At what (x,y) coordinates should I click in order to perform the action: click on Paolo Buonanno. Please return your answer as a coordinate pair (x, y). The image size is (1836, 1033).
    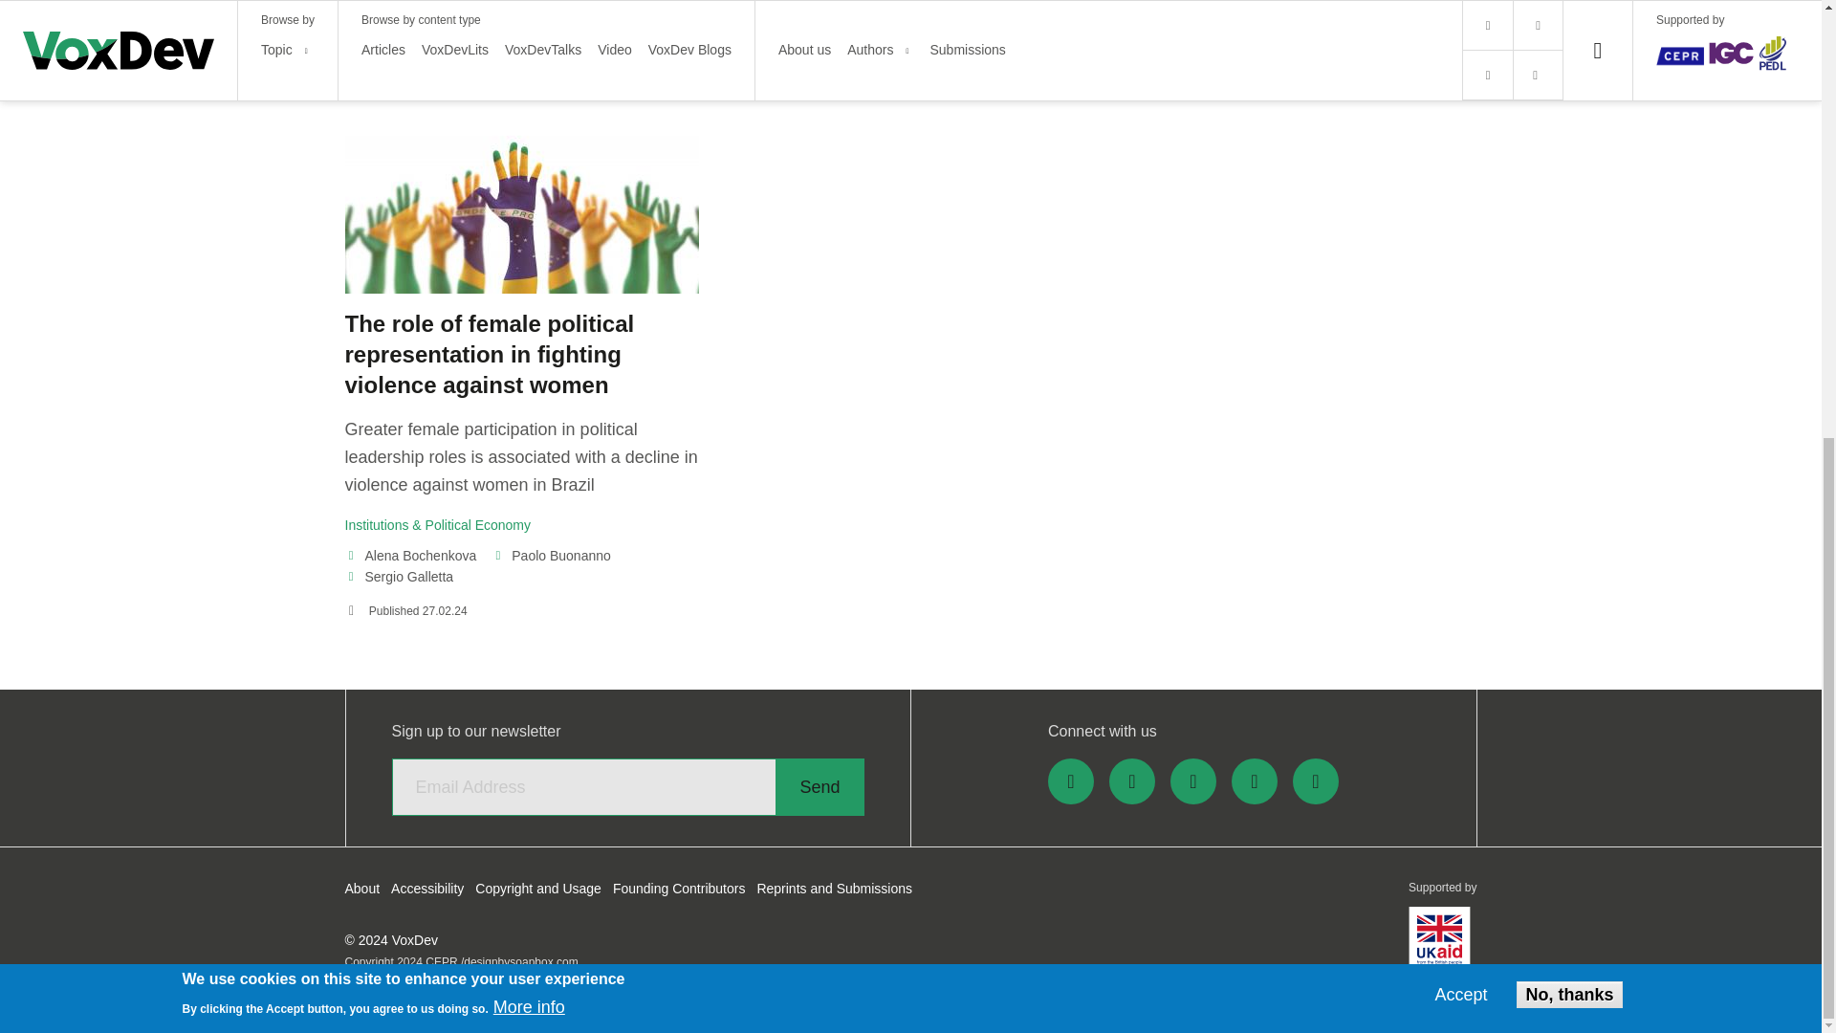
    Looking at the image, I should click on (551, 555).